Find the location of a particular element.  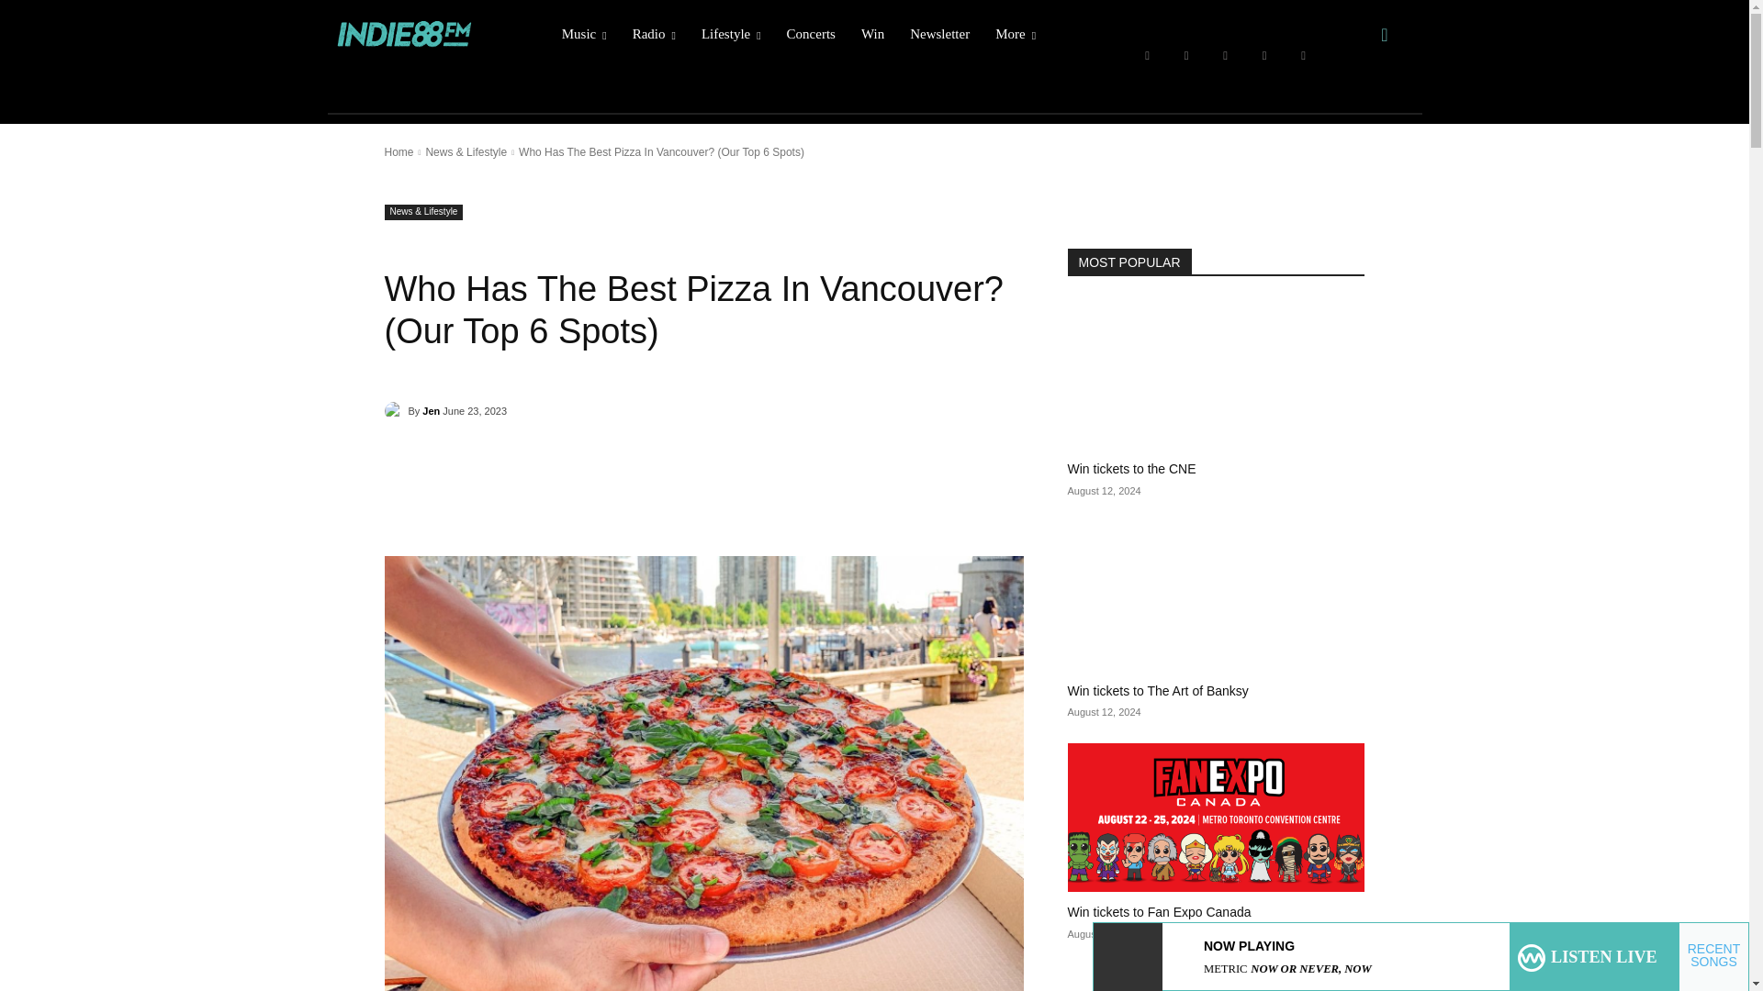

Jen is located at coordinates (395, 411).